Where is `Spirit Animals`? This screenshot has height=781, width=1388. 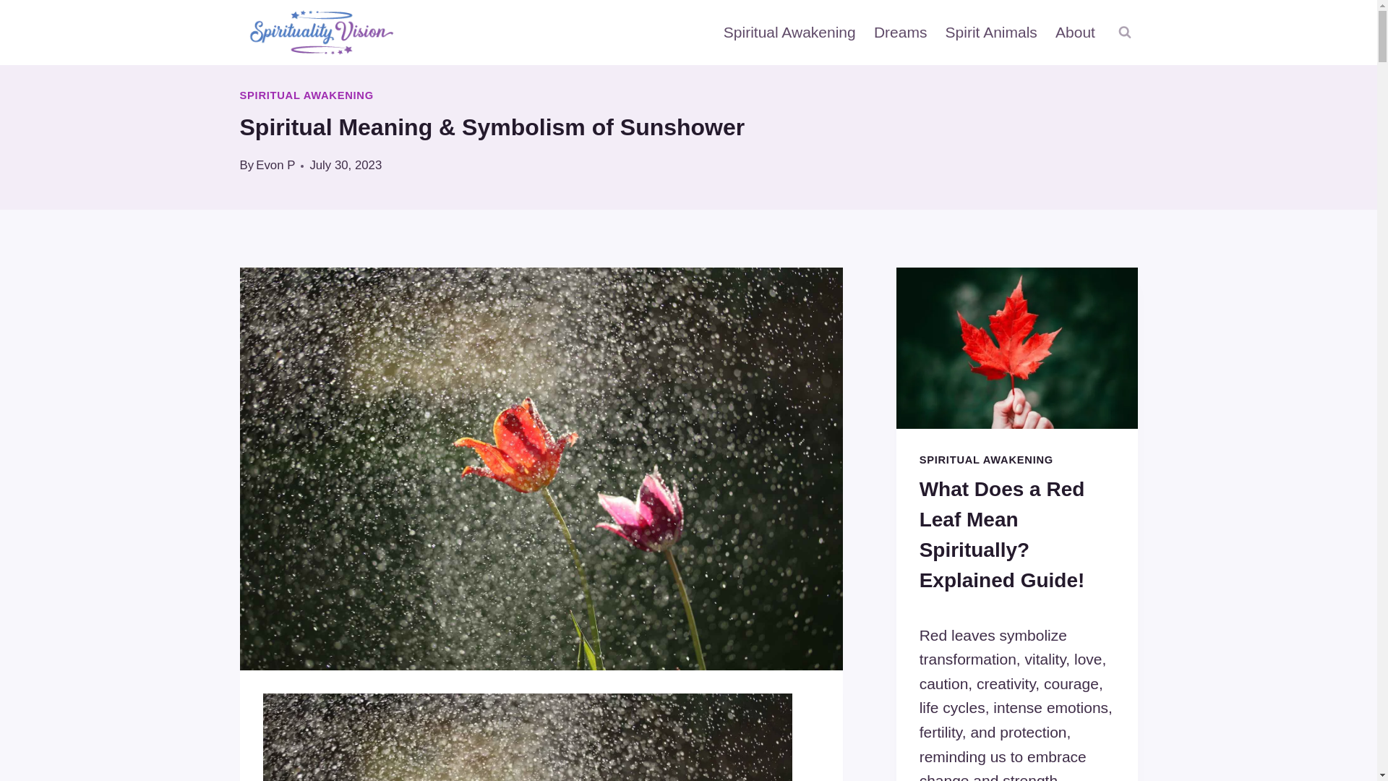
Spirit Animals is located at coordinates (990, 33).